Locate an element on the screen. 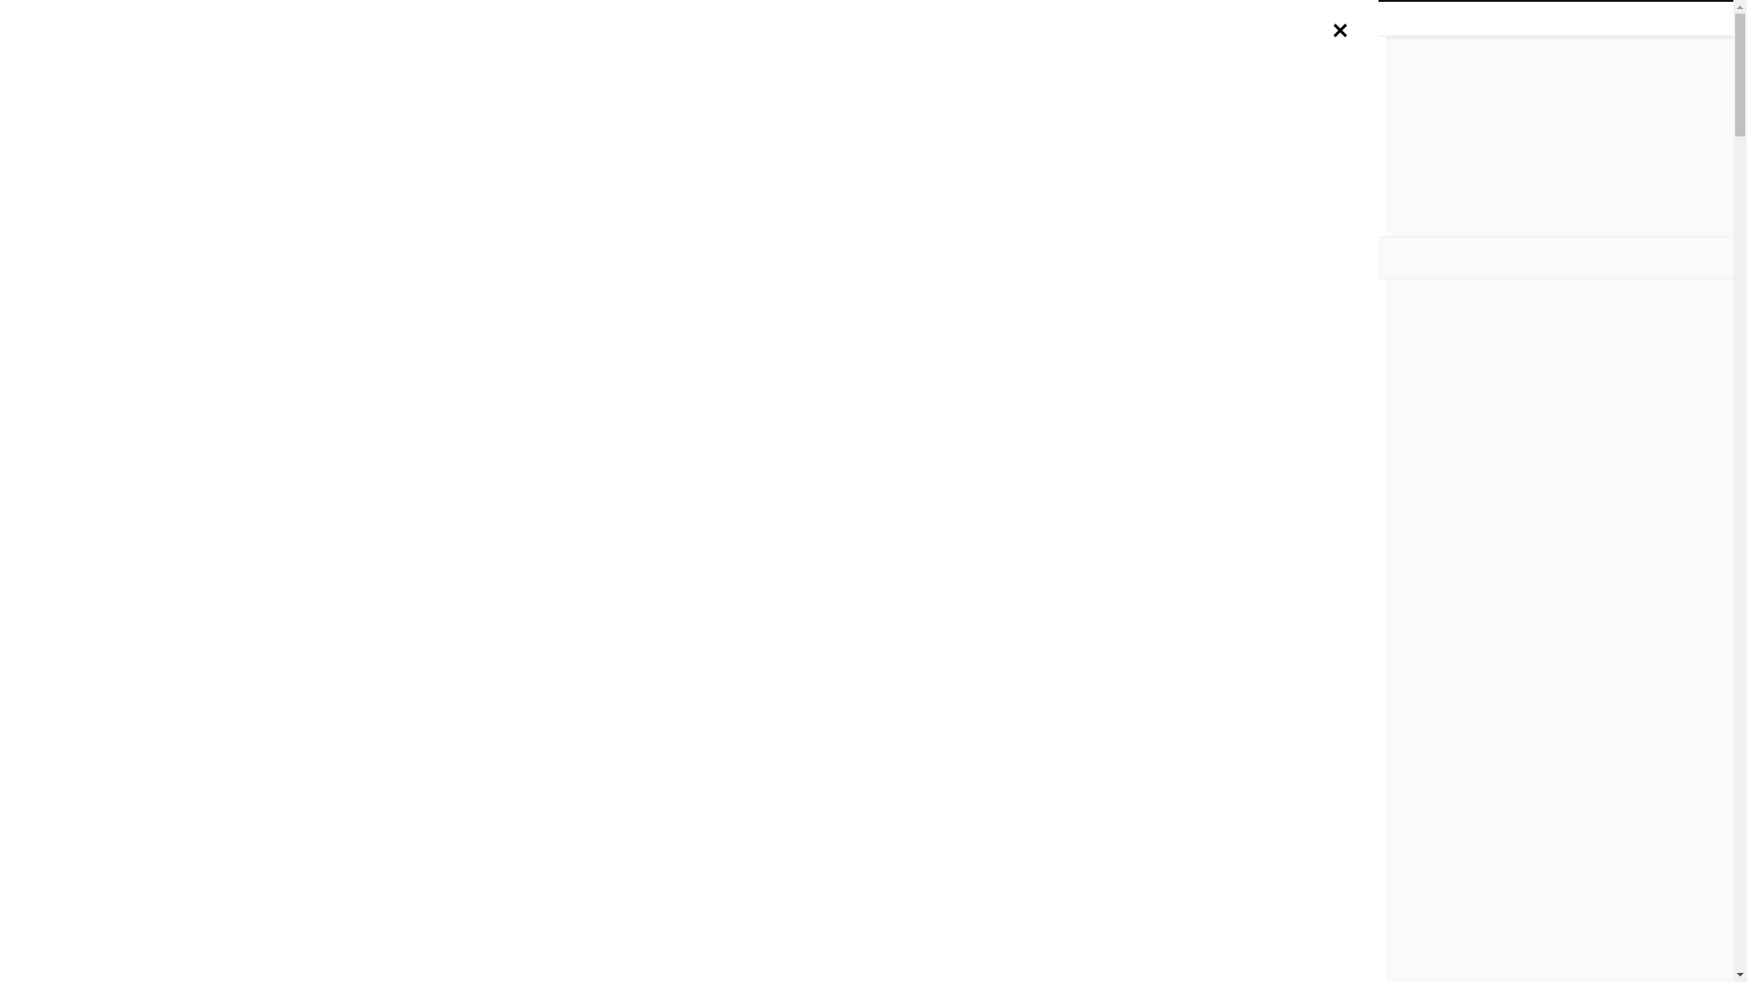  know gluten is located at coordinates (866, 130).